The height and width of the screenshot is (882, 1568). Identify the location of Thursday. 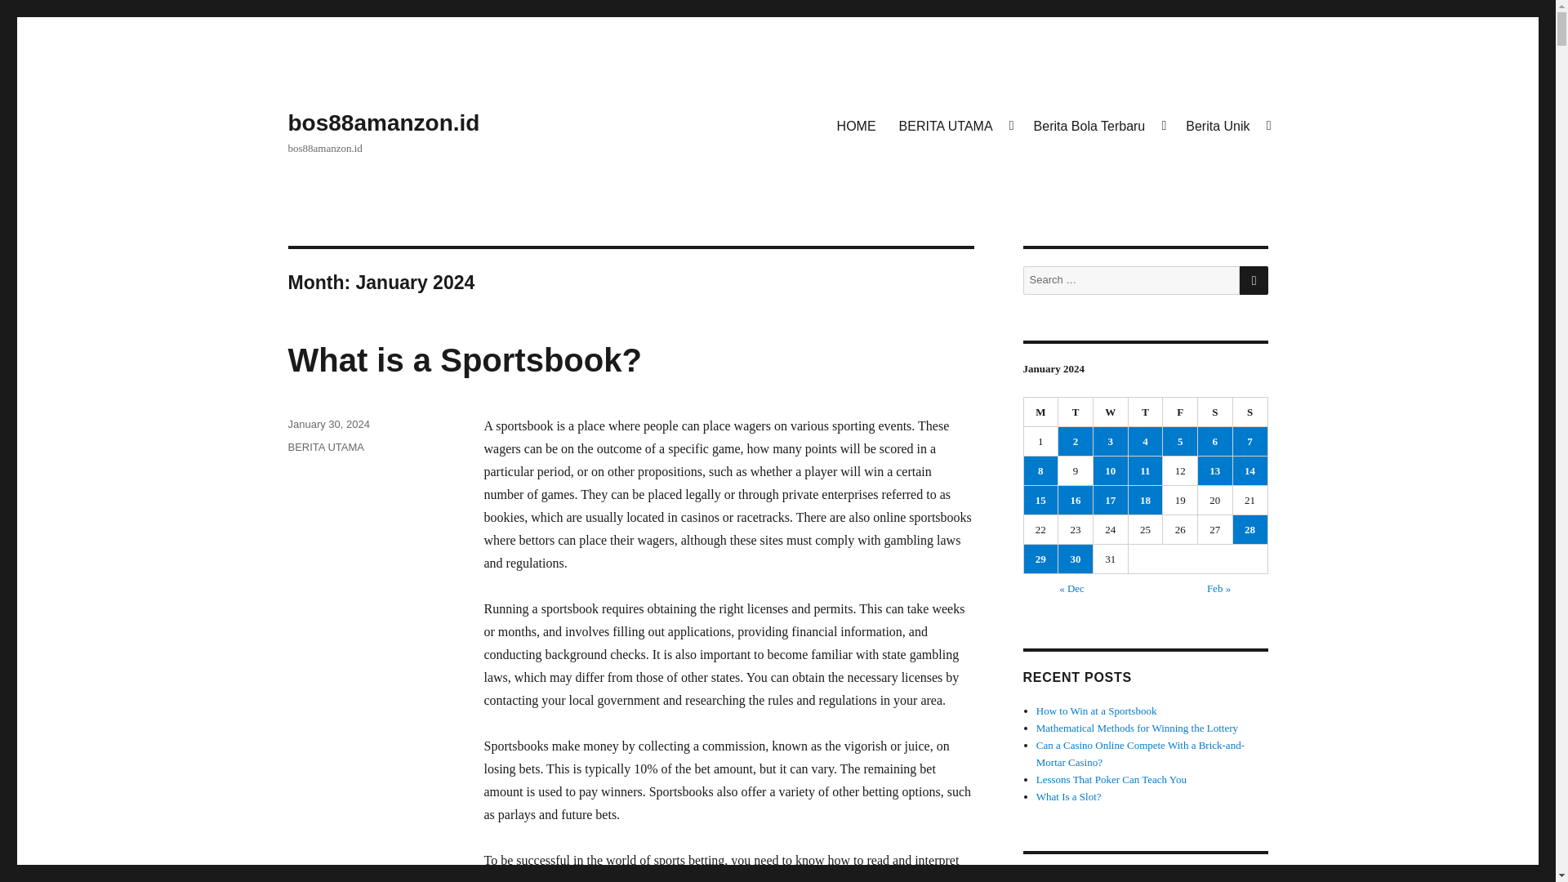
(1146, 412).